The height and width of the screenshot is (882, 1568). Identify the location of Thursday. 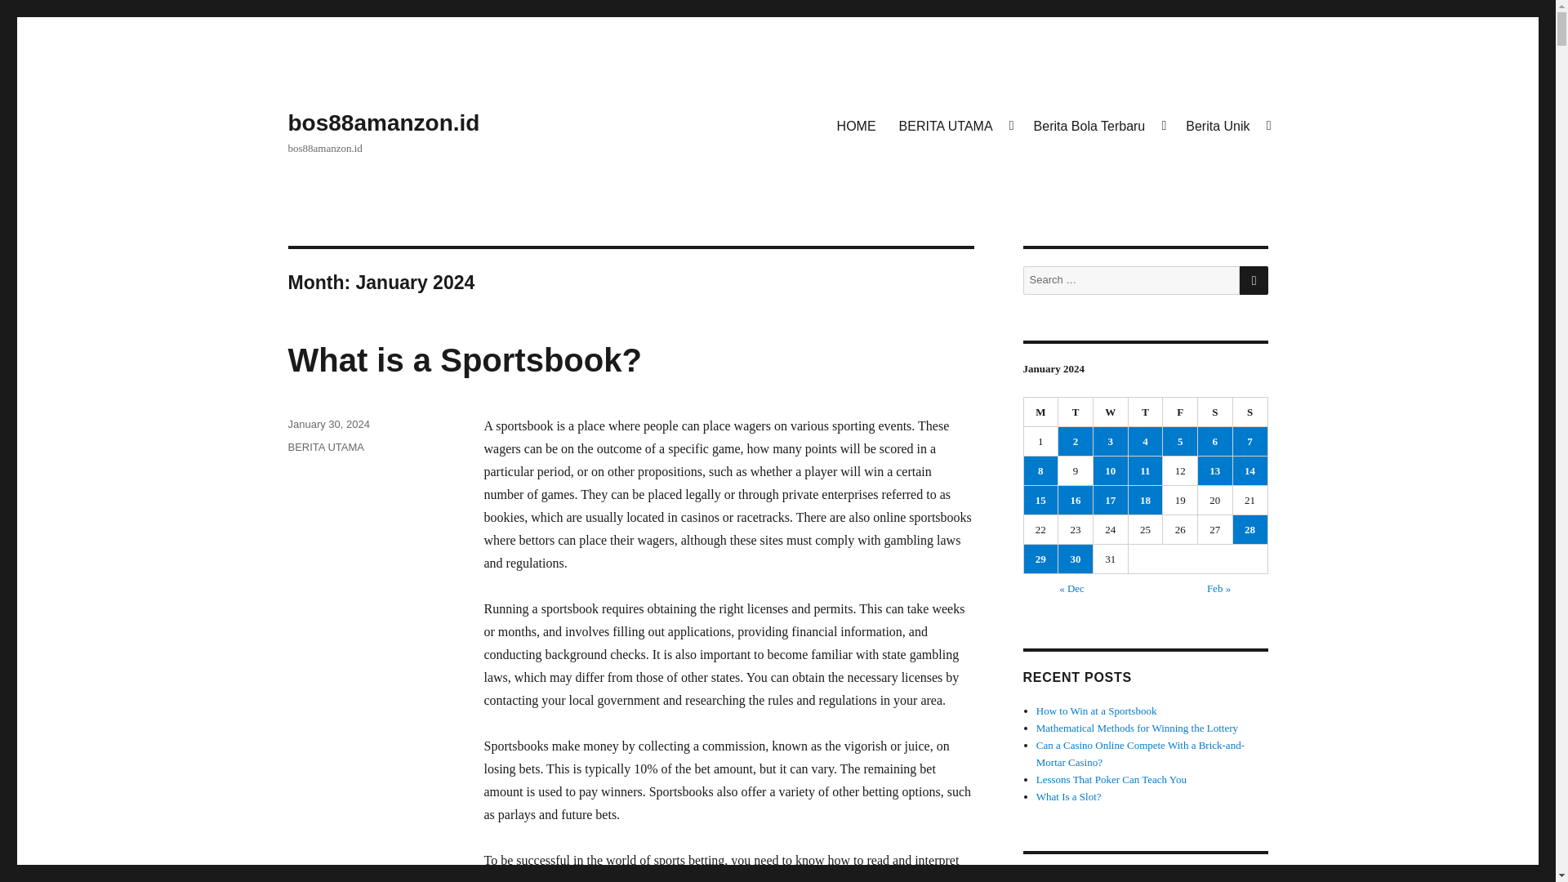
(1146, 412).